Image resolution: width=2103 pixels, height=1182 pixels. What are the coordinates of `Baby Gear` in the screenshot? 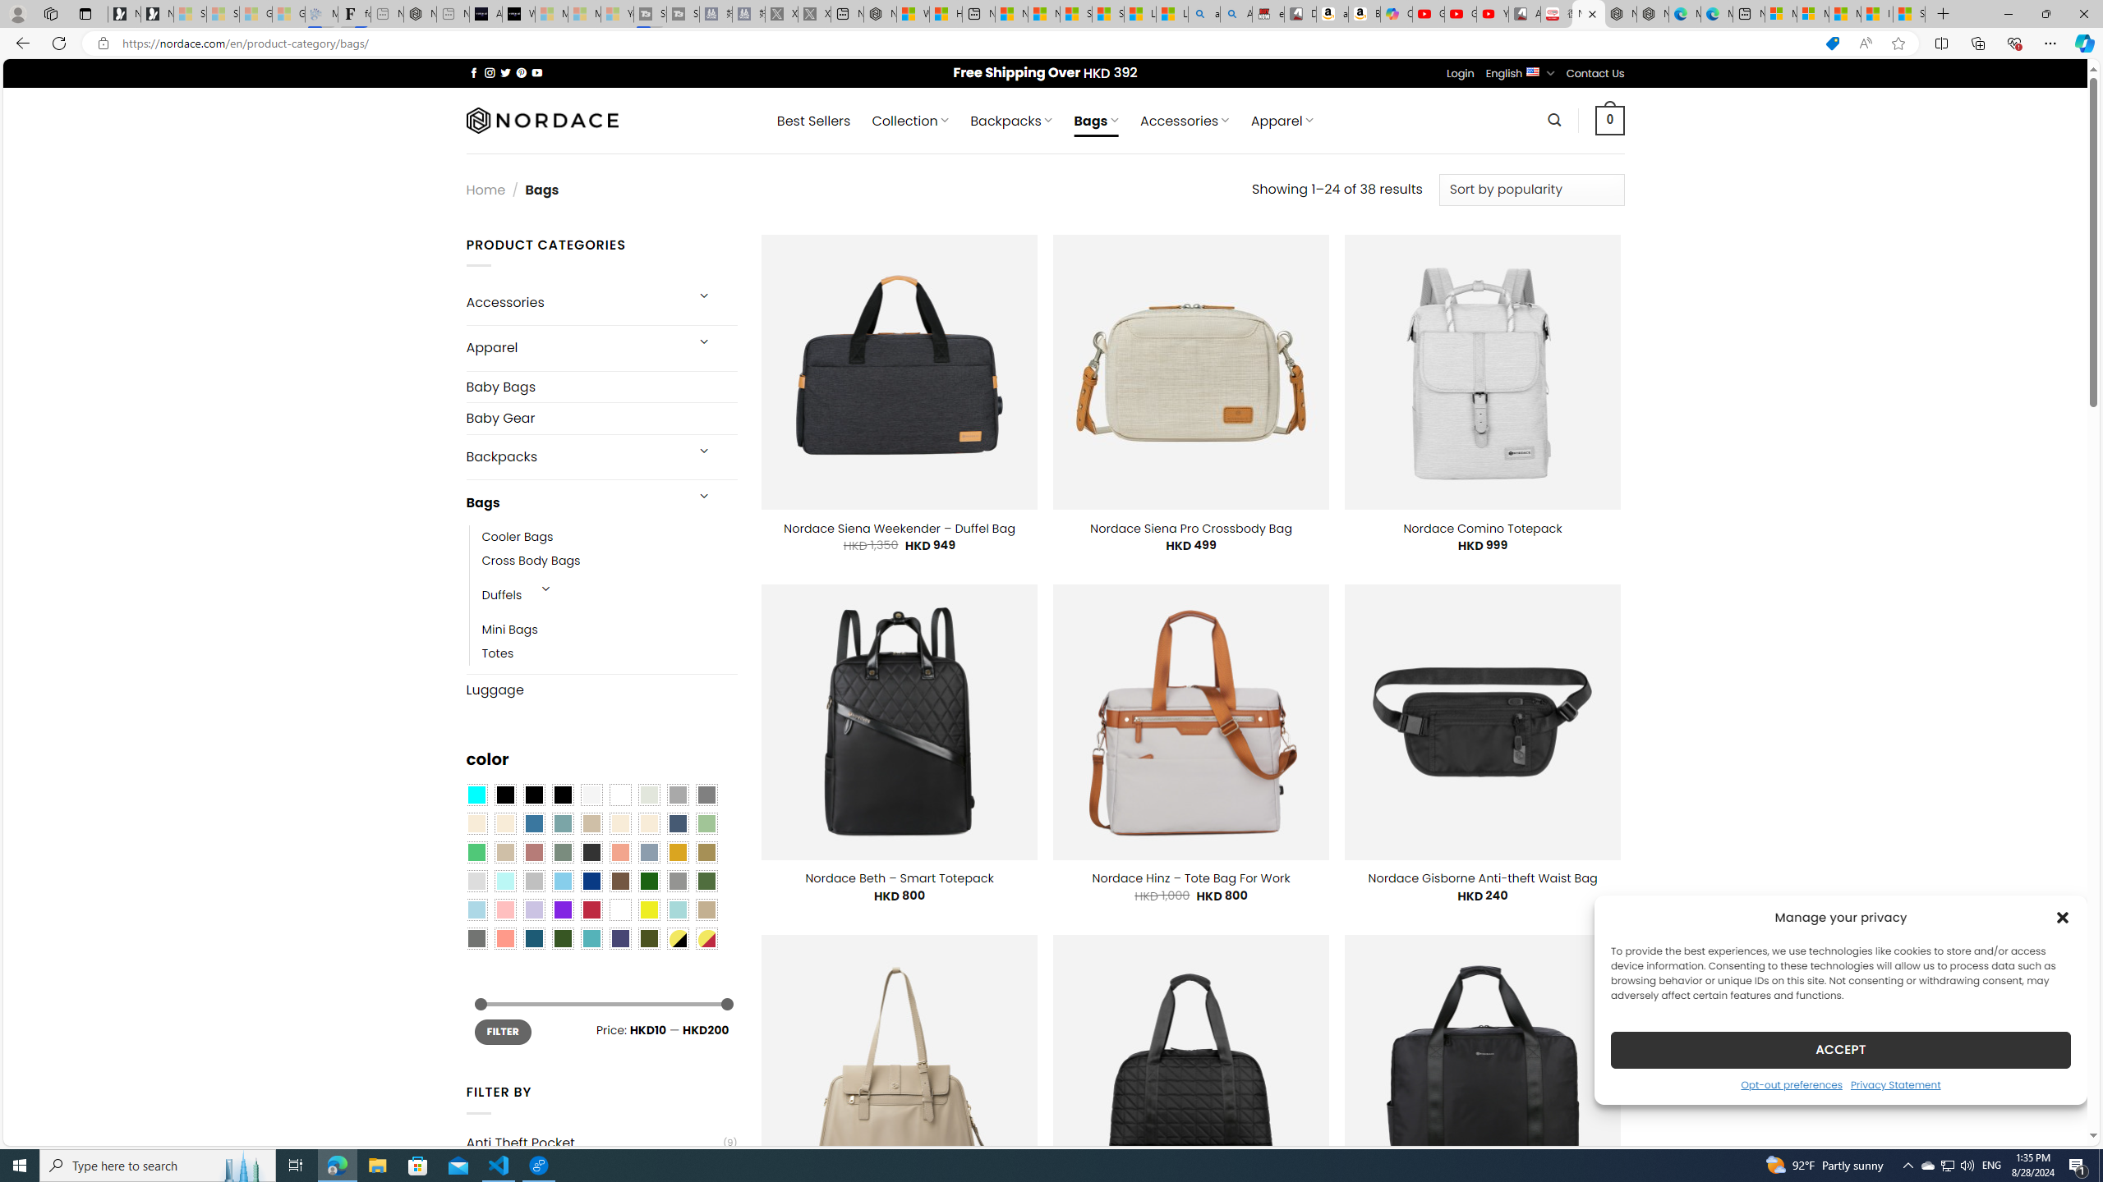 It's located at (601, 417).